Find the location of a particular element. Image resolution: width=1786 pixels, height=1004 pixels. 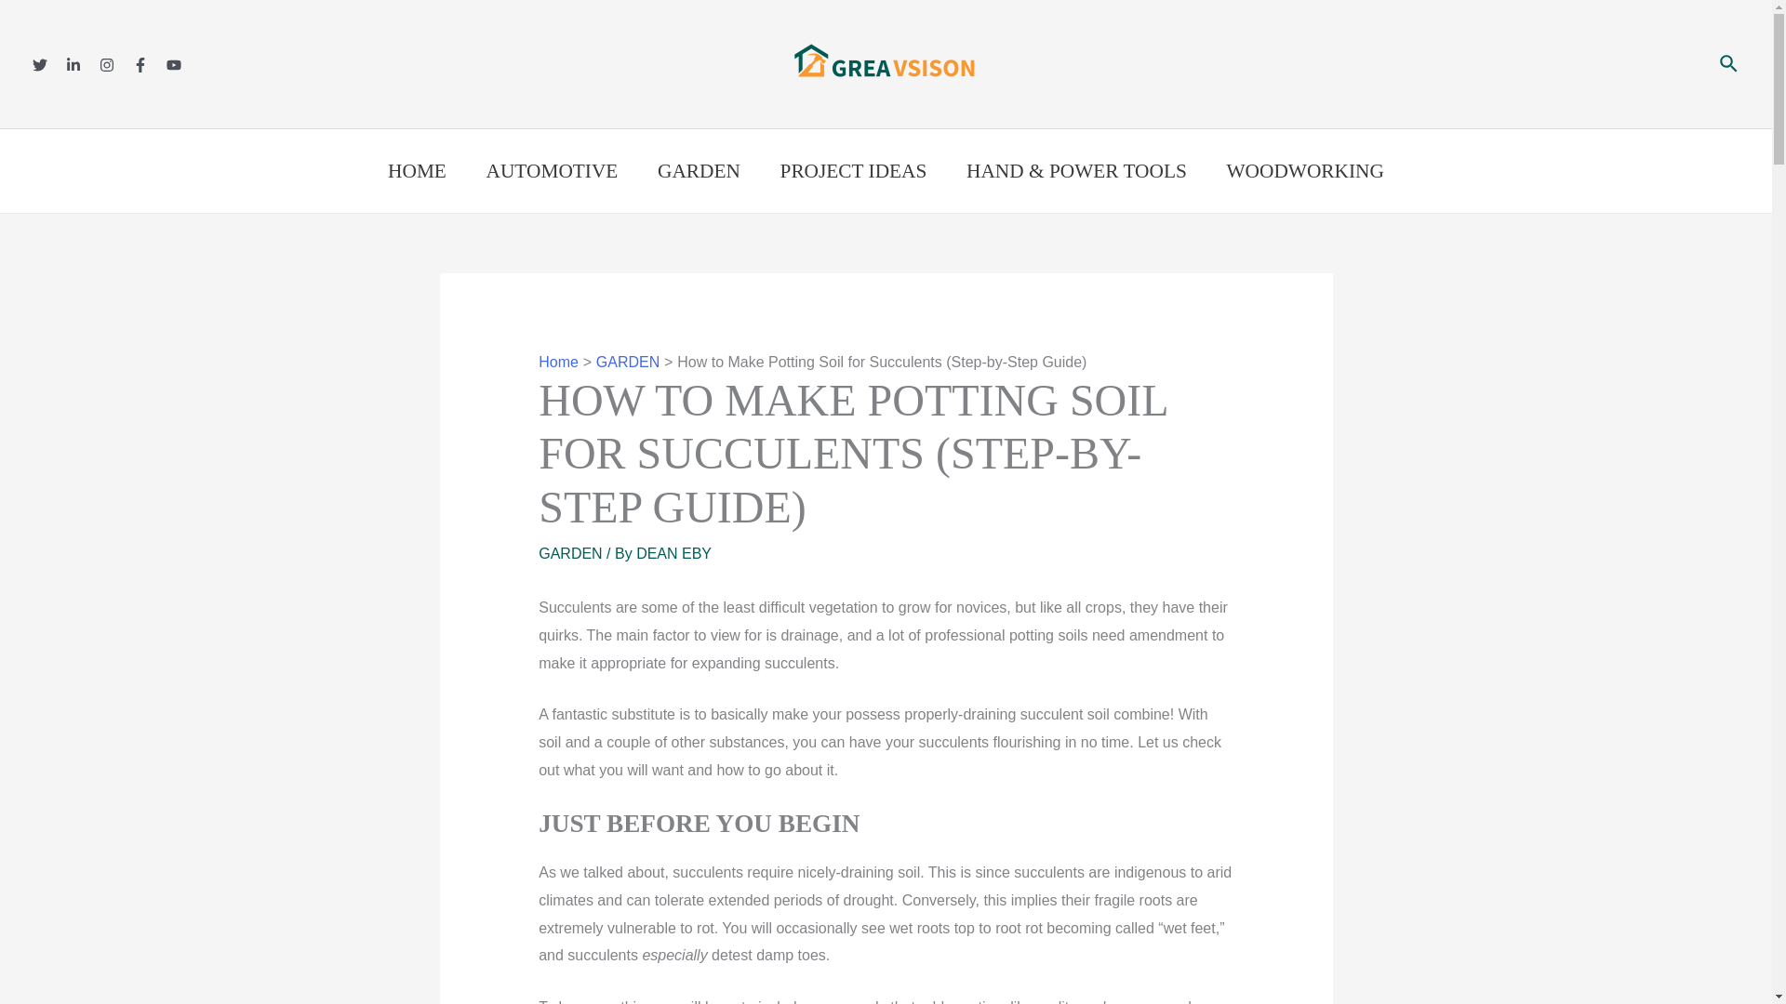

DEAN EBY is located at coordinates (673, 553).